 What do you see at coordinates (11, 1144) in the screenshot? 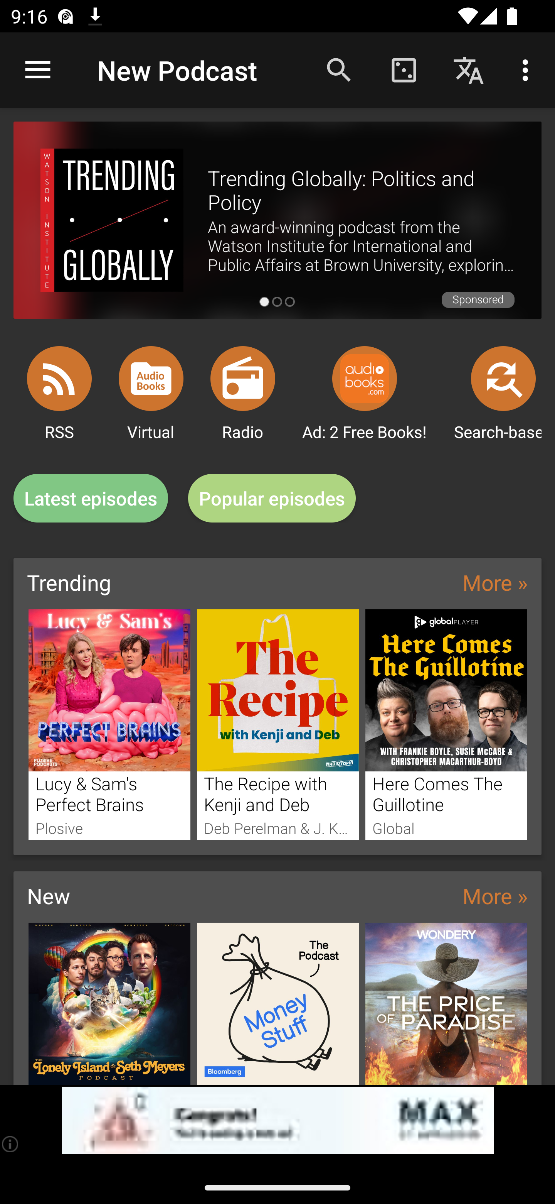
I see `(i)` at bounding box center [11, 1144].